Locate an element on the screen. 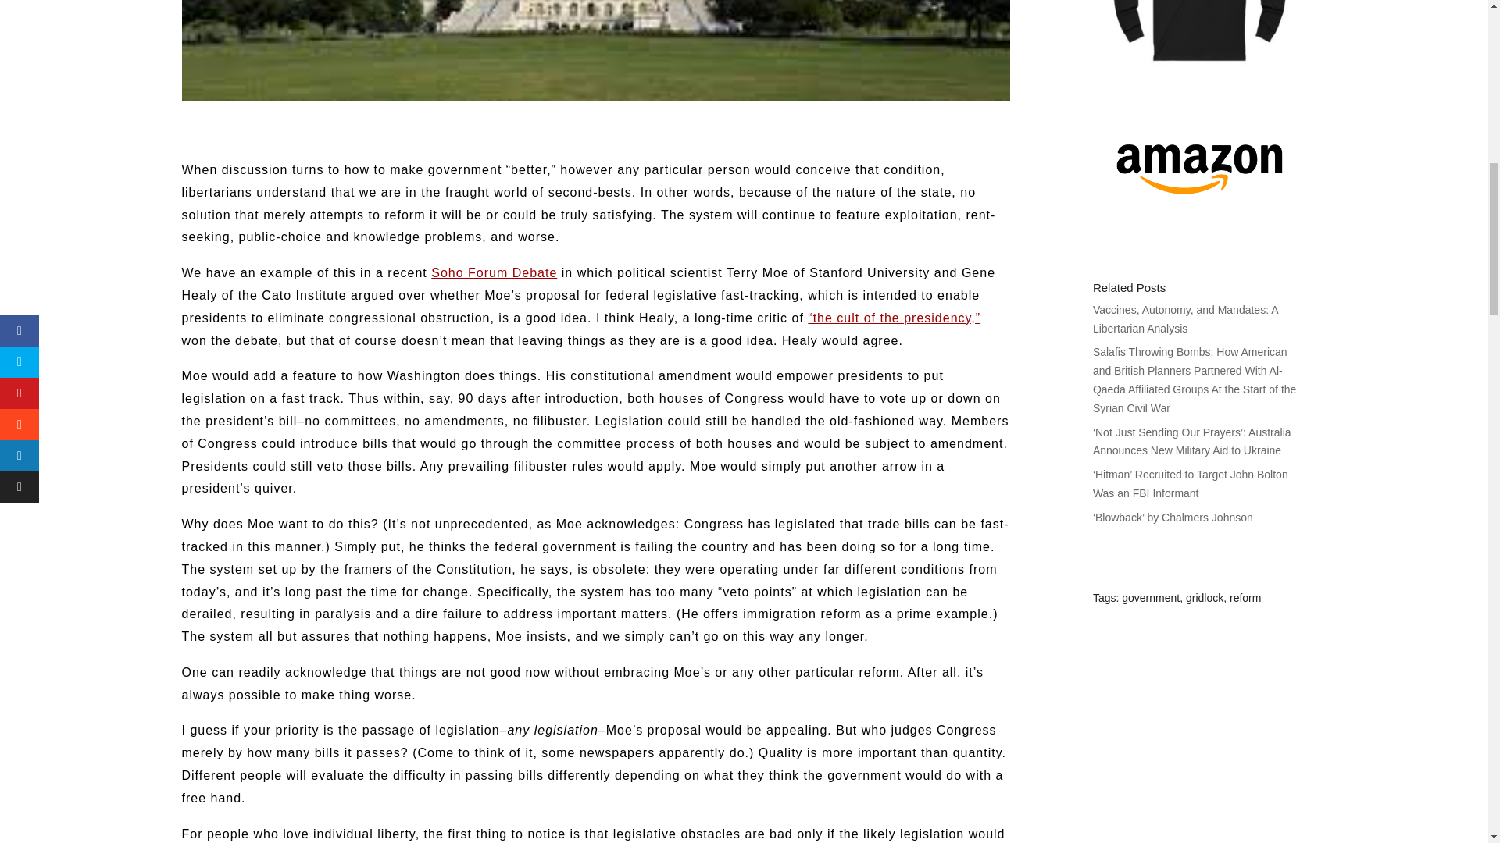 Image resolution: width=1500 pixels, height=843 pixels. capitol is located at coordinates (595, 50).